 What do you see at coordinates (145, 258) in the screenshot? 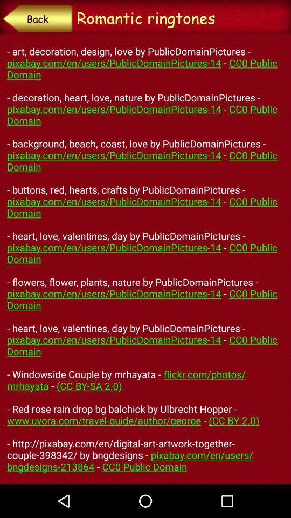
I see `jump to the endless love songs` at bounding box center [145, 258].